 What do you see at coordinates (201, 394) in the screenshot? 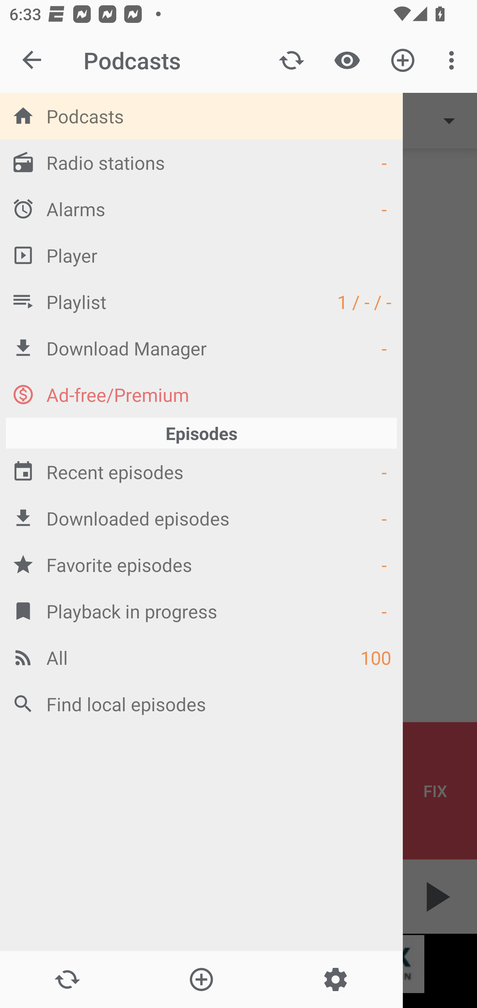
I see `Ad-free/Premium` at bounding box center [201, 394].